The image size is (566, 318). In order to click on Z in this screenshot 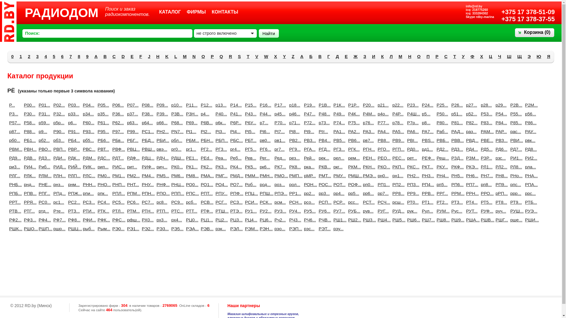, I will do `click(293, 57)`.